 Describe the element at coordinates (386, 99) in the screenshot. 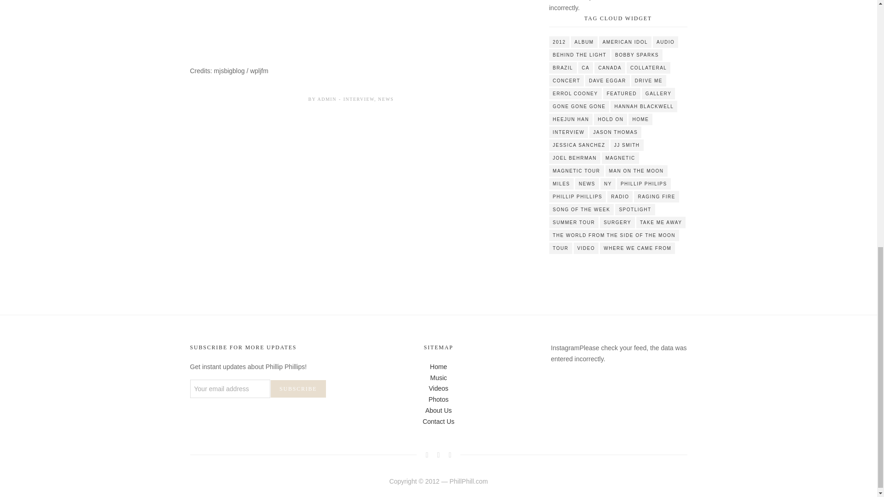

I see `NEWS` at that location.